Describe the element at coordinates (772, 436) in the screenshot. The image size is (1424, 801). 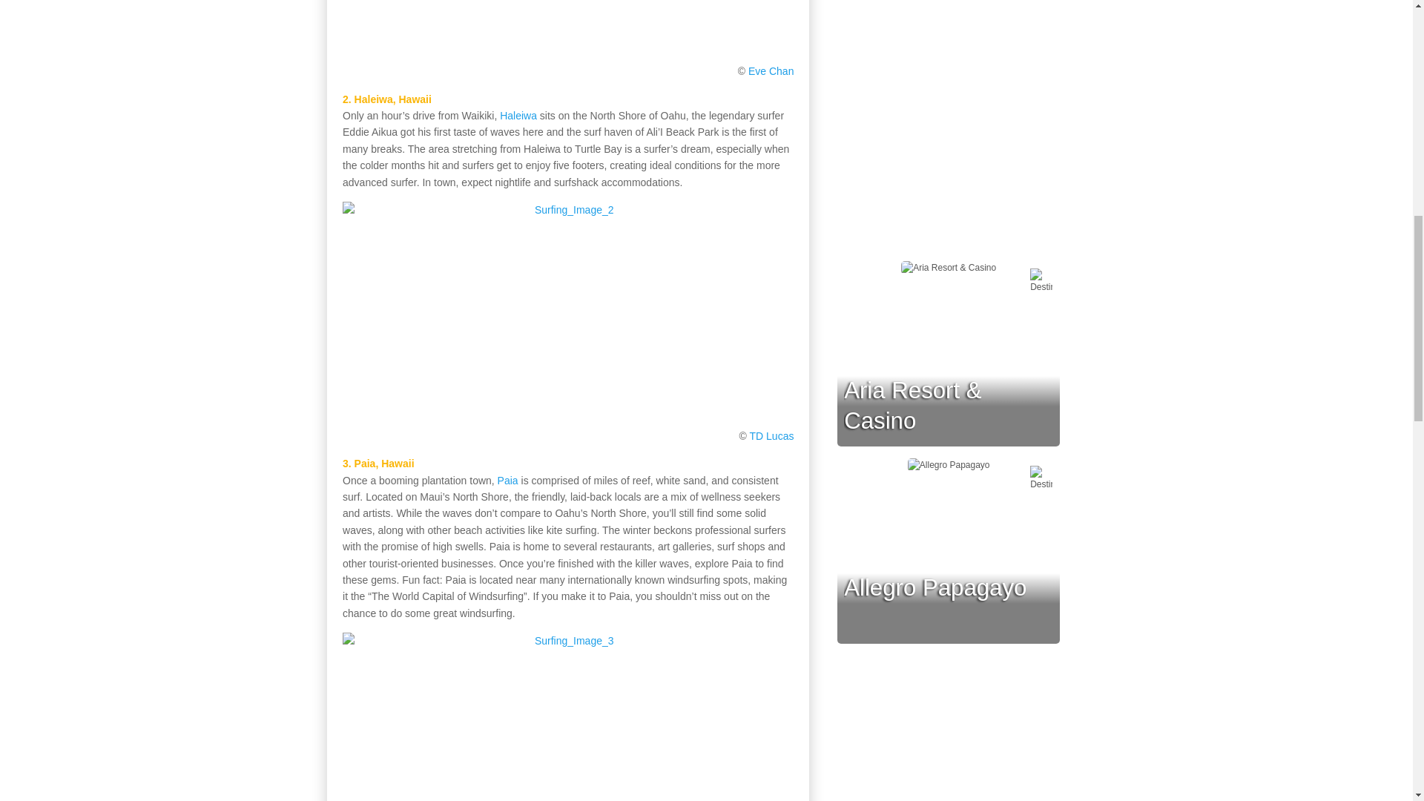
I see `TD Lucas` at that location.